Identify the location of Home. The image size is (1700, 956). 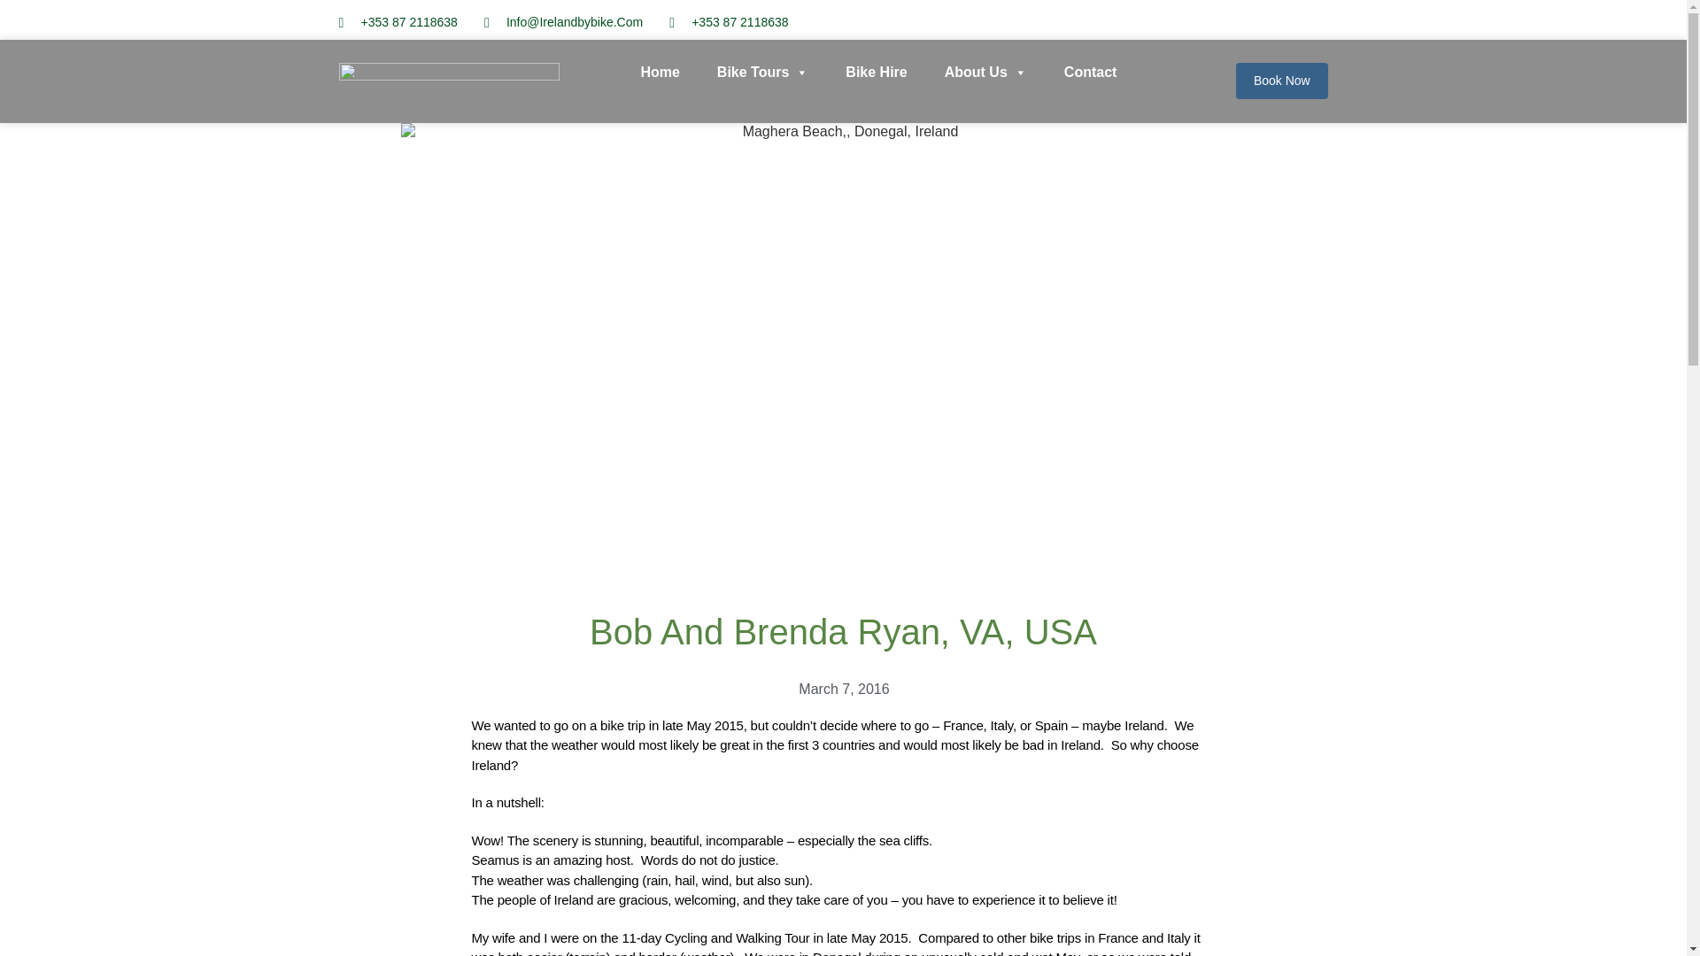
(659, 73).